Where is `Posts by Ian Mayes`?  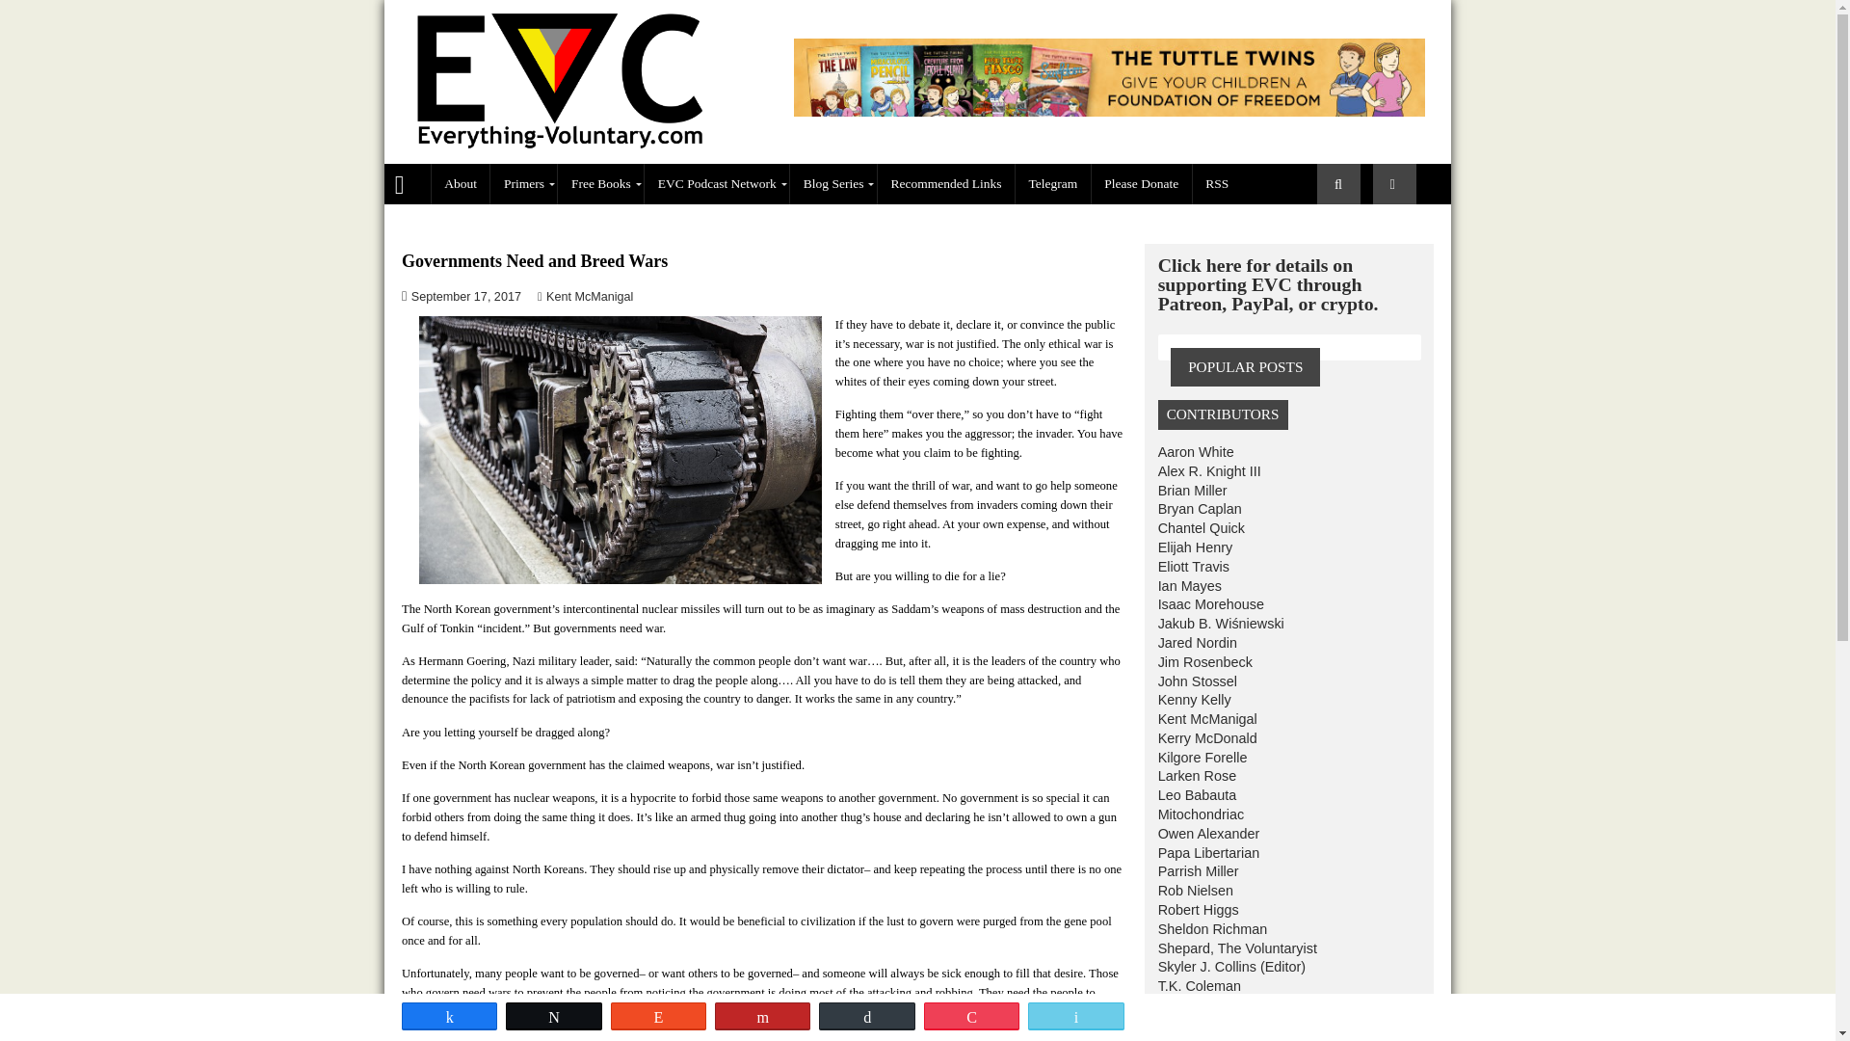
Posts by Ian Mayes is located at coordinates (1322, 650).